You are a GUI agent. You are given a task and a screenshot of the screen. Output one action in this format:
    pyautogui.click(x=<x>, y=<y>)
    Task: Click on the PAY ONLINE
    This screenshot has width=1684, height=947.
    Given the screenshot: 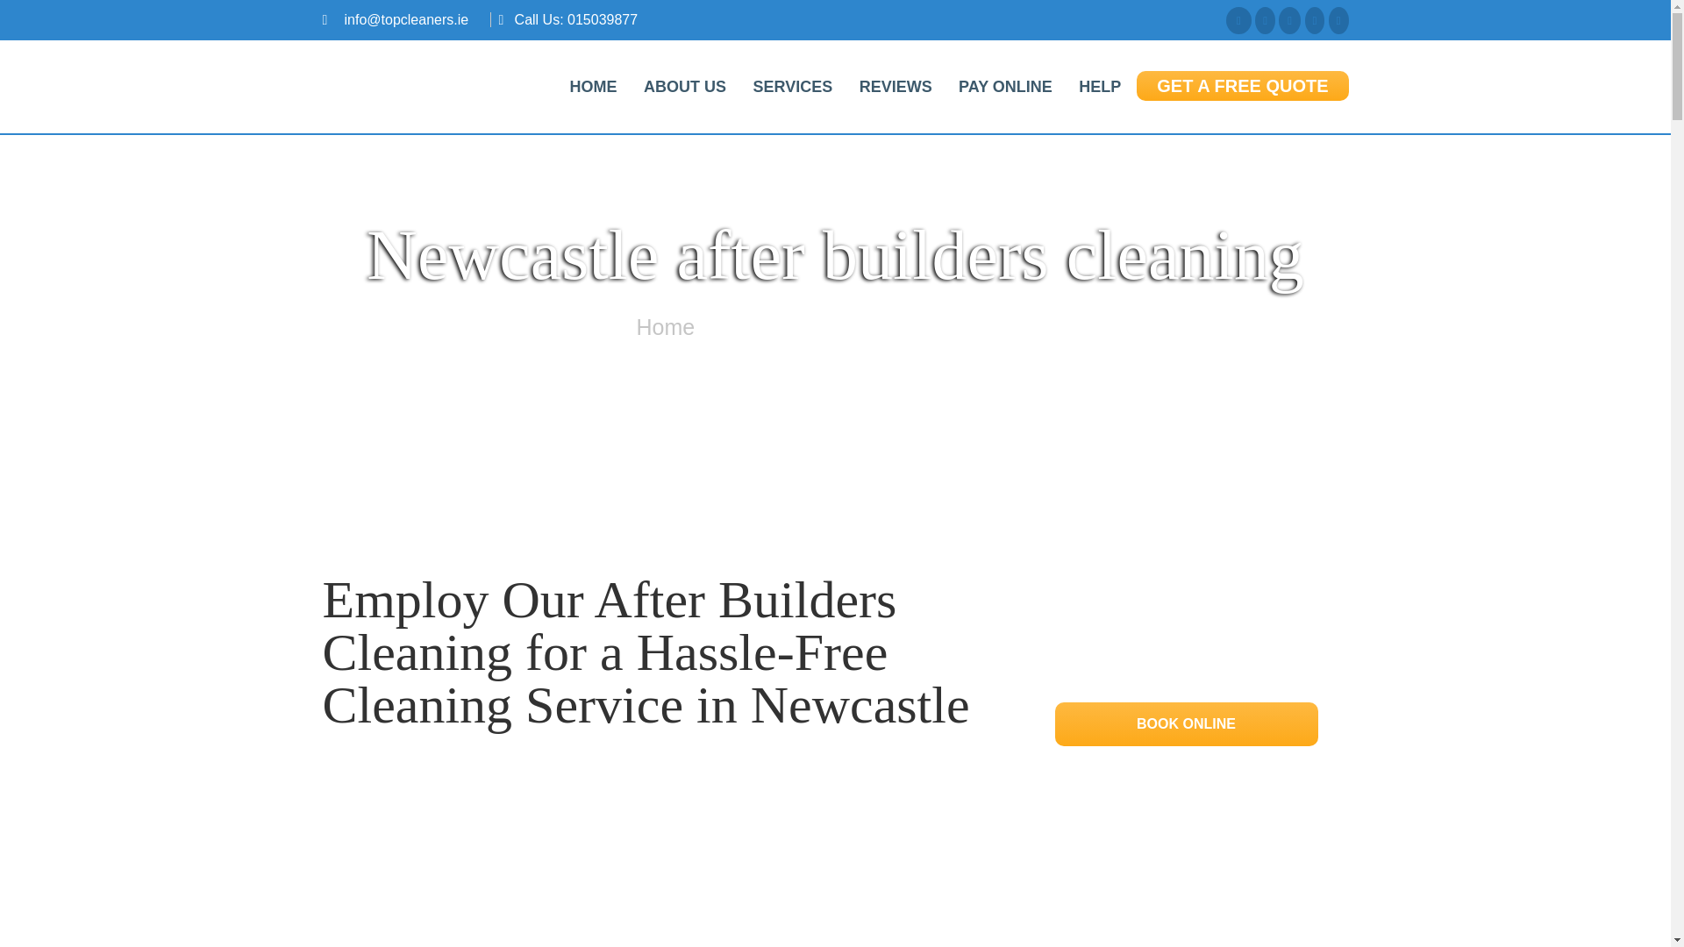 What is the action you would take?
    pyautogui.click(x=1005, y=86)
    